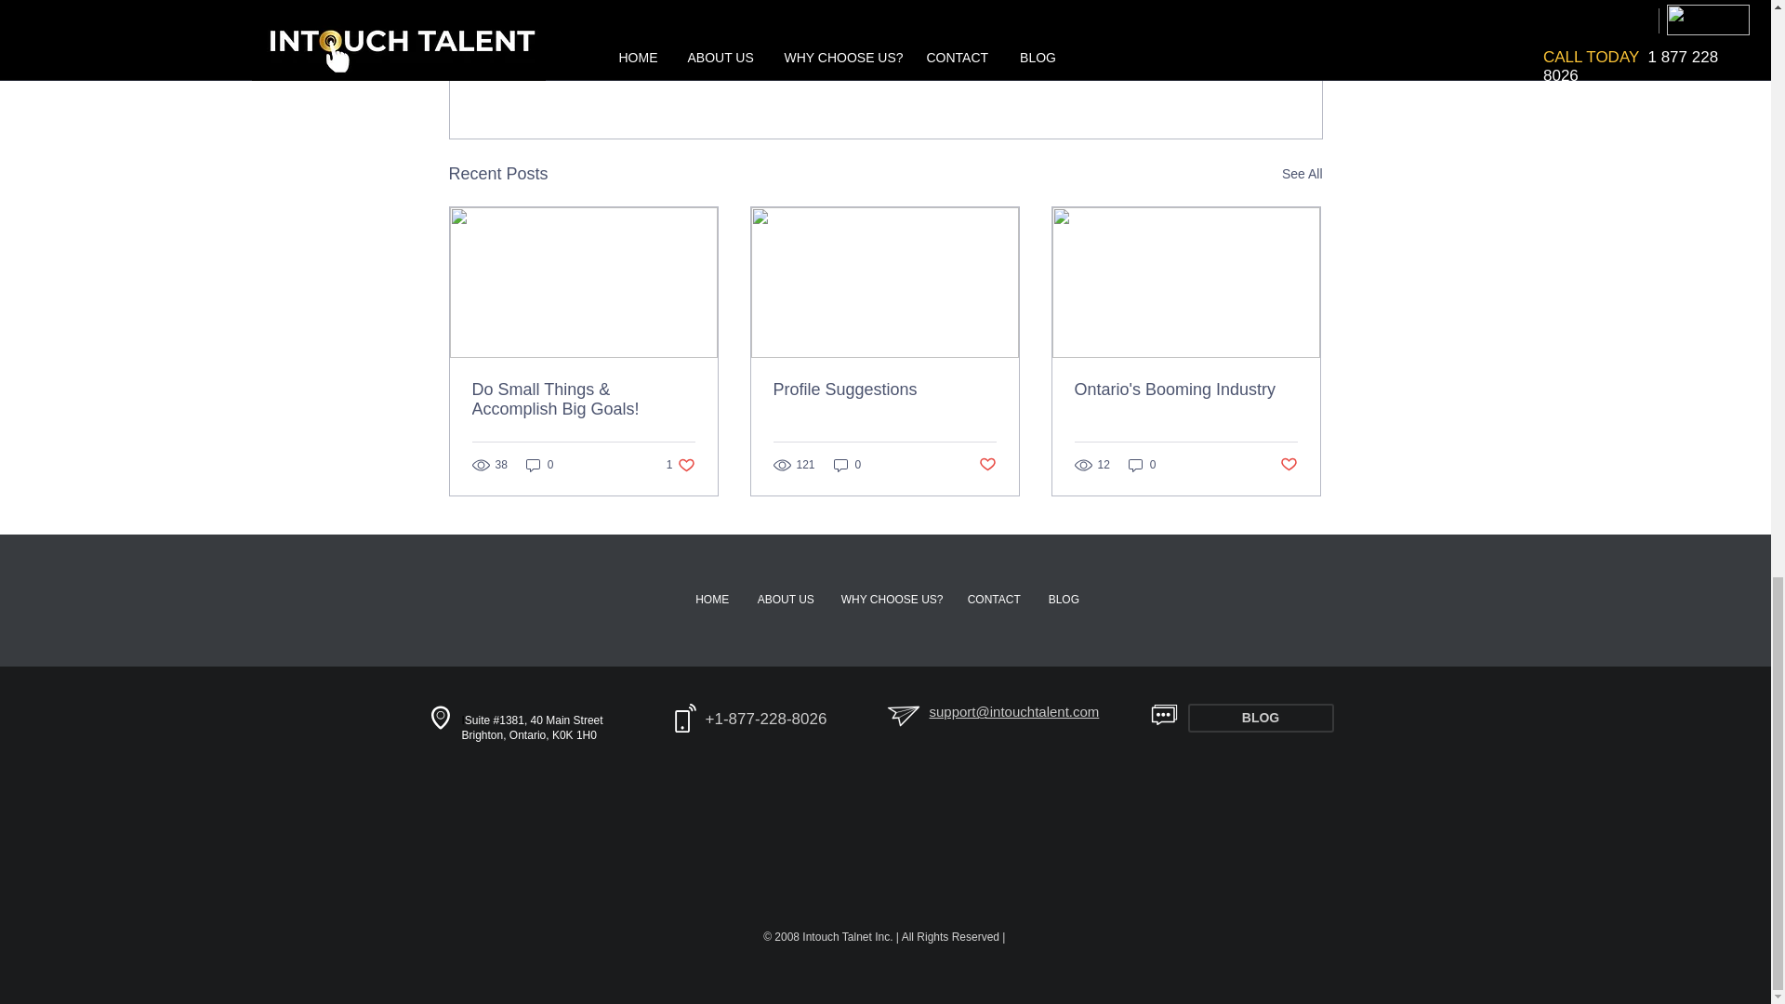 The width and height of the screenshot is (1785, 1004). What do you see at coordinates (891, 599) in the screenshot?
I see `CONTACT` at bounding box center [891, 599].